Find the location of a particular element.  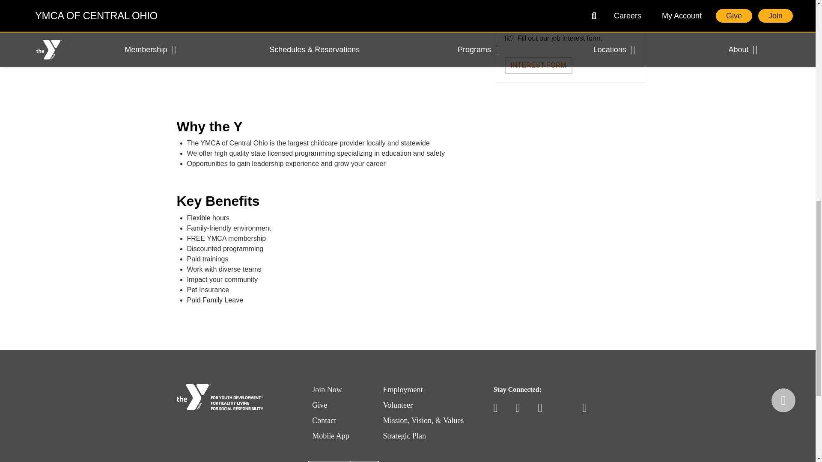

Go to YMCA of Central Ohio's Facebook is located at coordinates (499, 408).